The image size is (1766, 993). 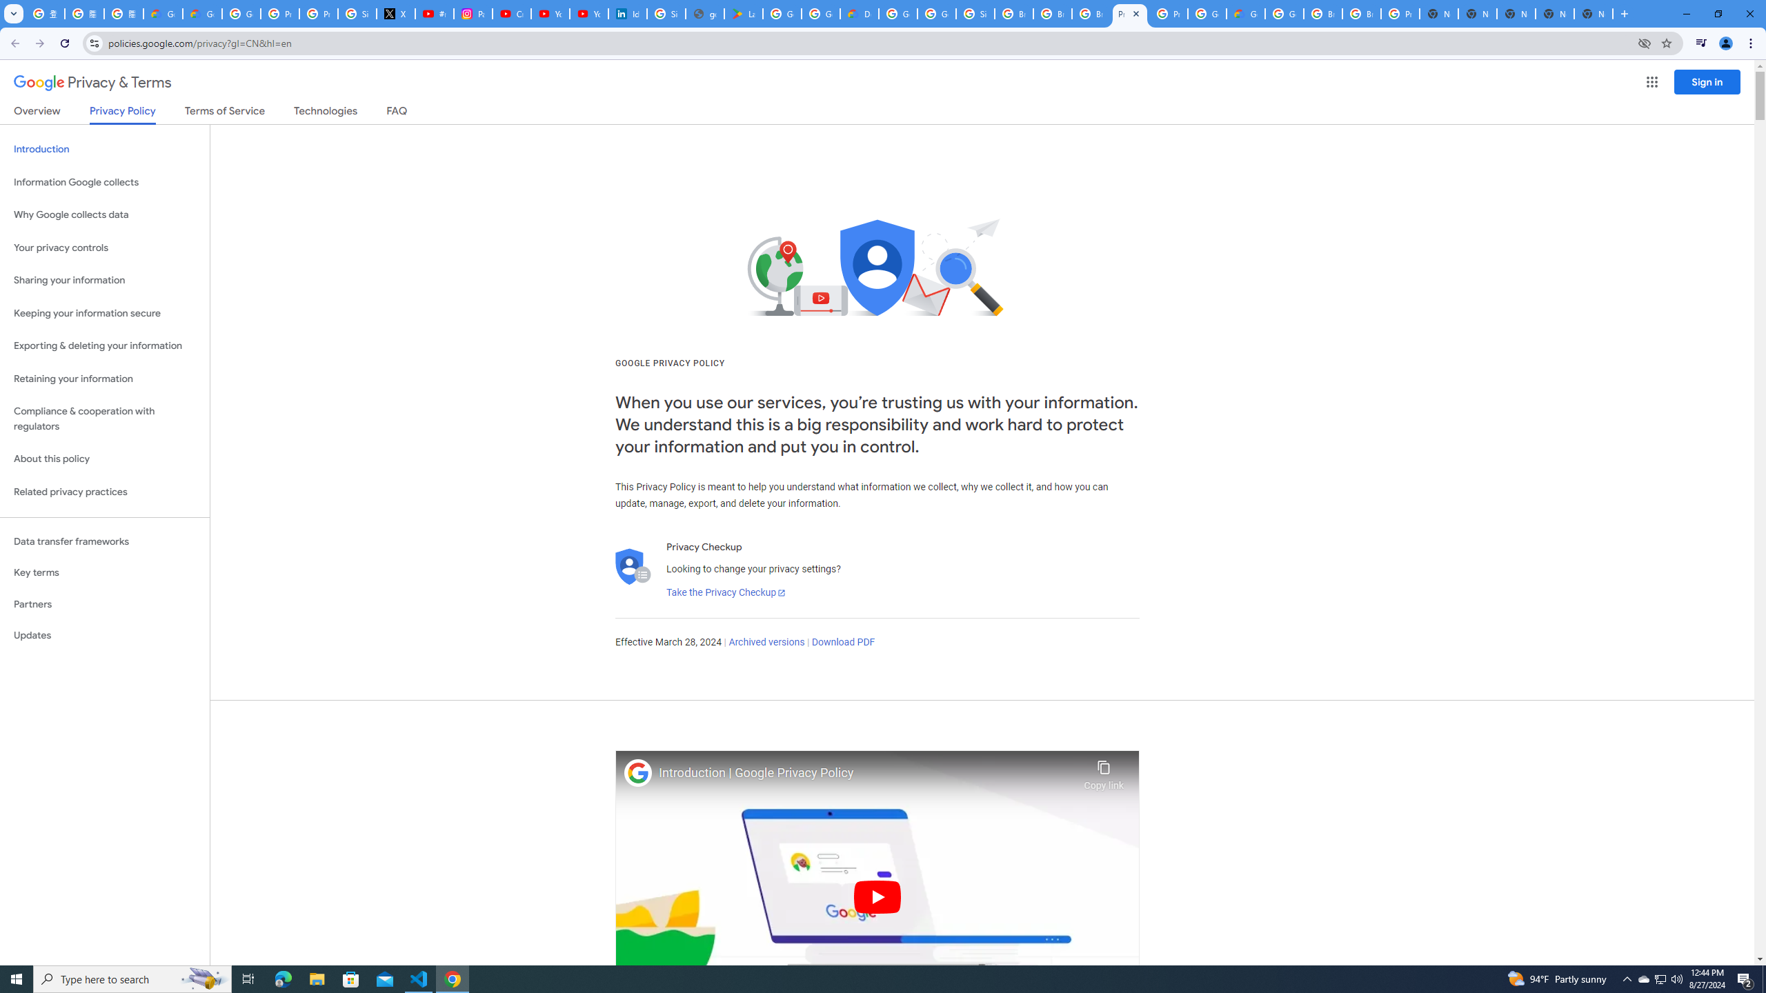 What do you see at coordinates (105, 492) in the screenshot?
I see `Related privacy practices` at bounding box center [105, 492].